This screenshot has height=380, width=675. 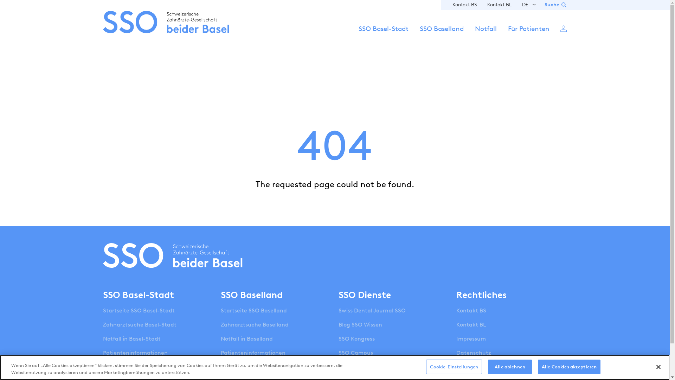 What do you see at coordinates (525, 5) in the screenshot?
I see `DE` at bounding box center [525, 5].